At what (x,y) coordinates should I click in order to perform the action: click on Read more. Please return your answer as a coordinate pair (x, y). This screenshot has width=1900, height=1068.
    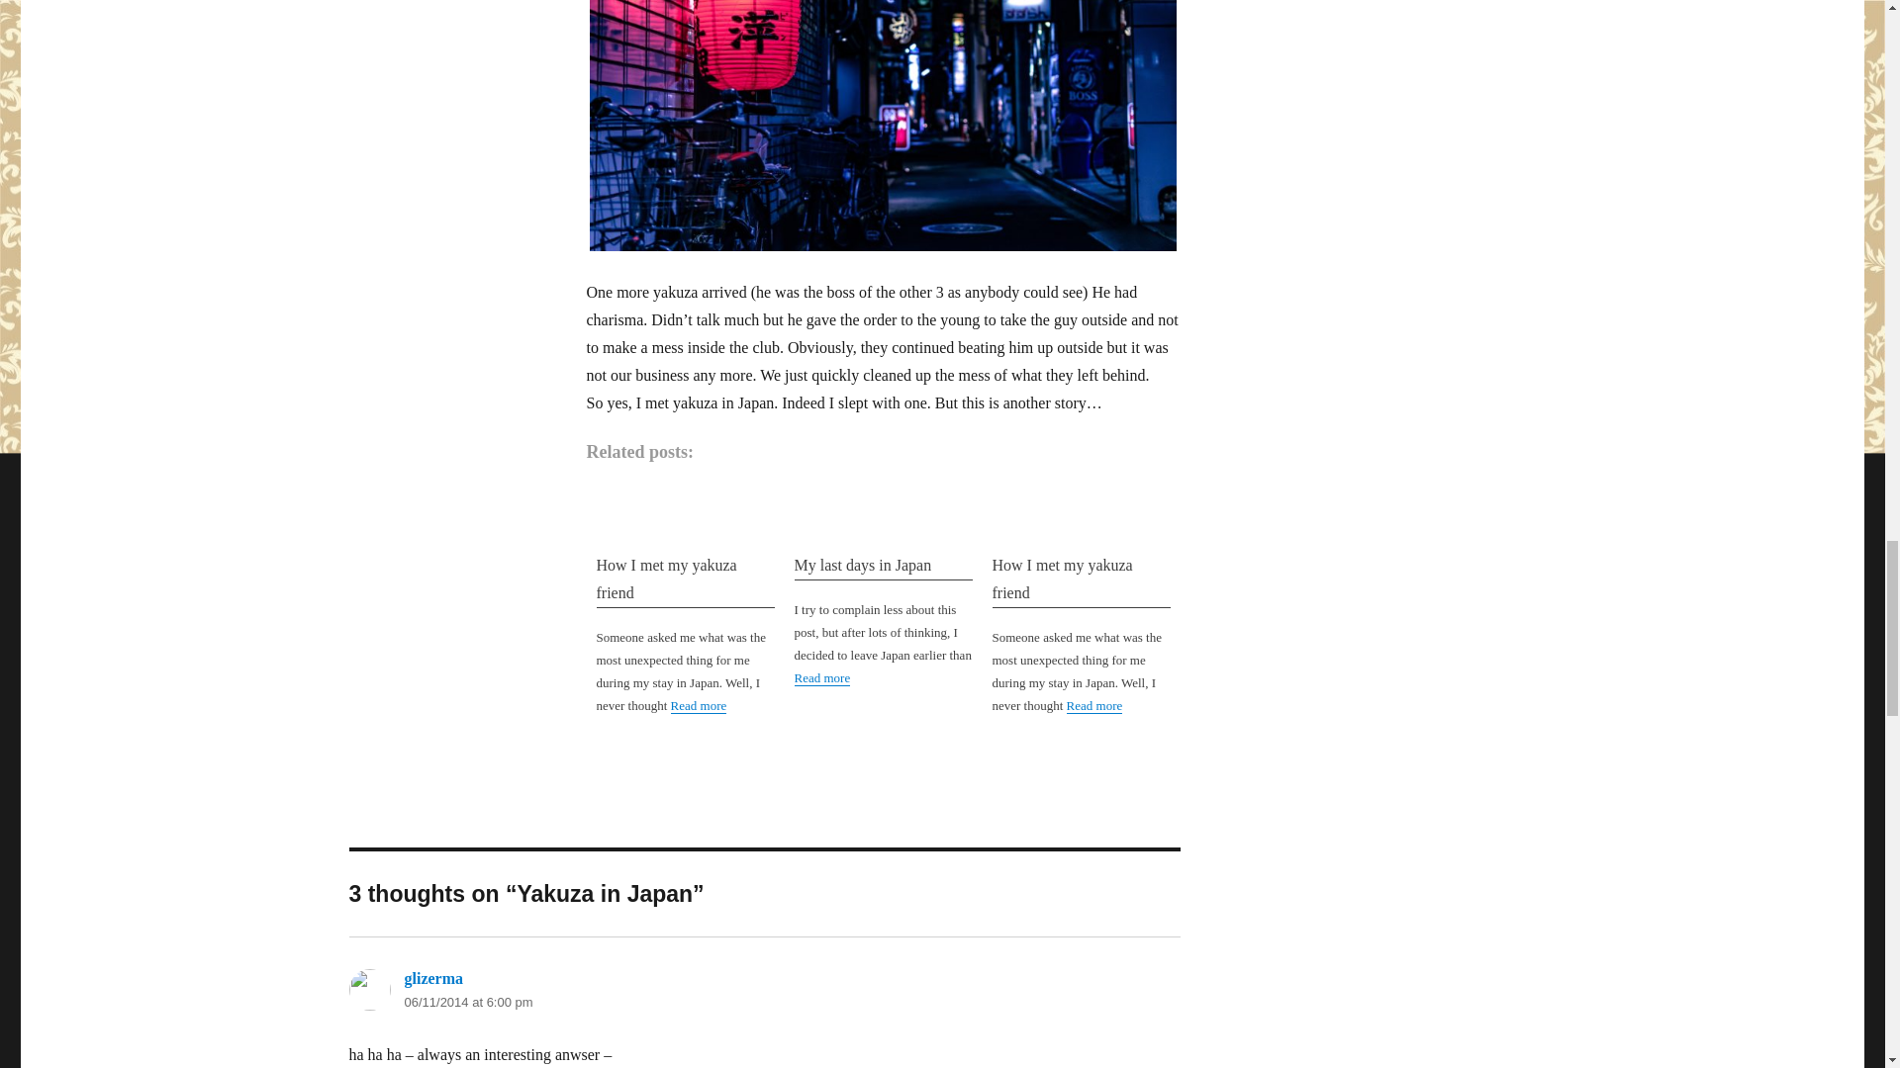
    Looking at the image, I should click on (699, 706).